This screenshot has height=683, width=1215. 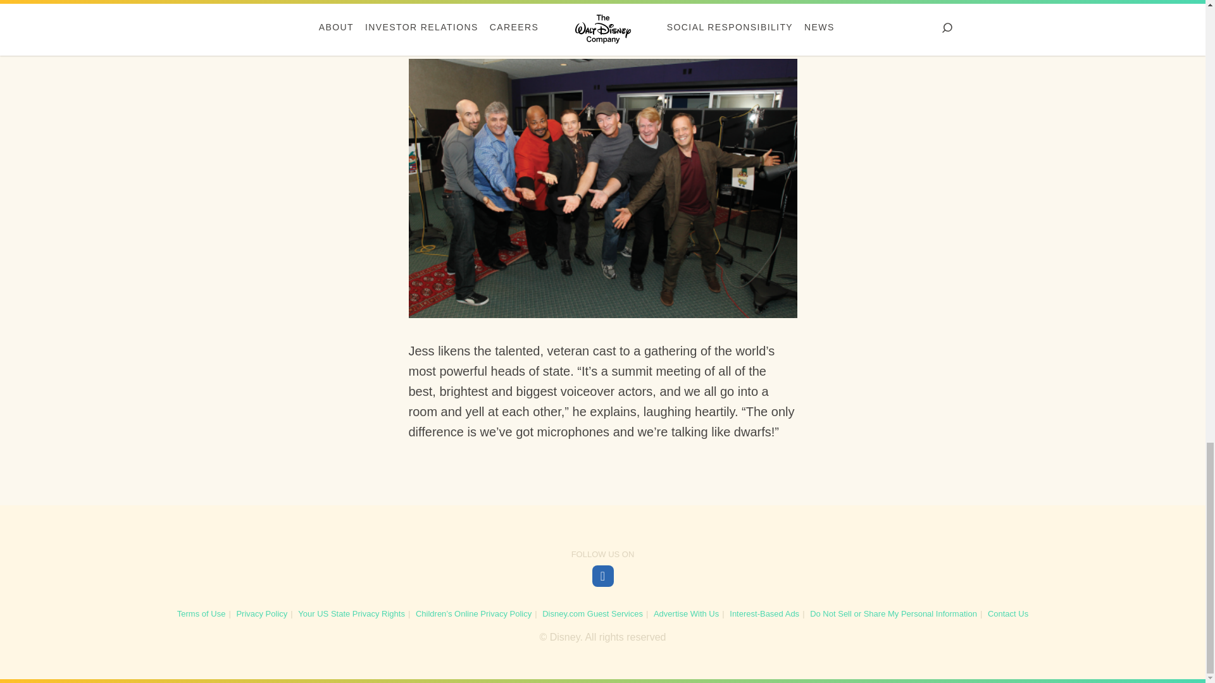 I want to click on Disney.com Guest Services, so click(x=592, y=613).